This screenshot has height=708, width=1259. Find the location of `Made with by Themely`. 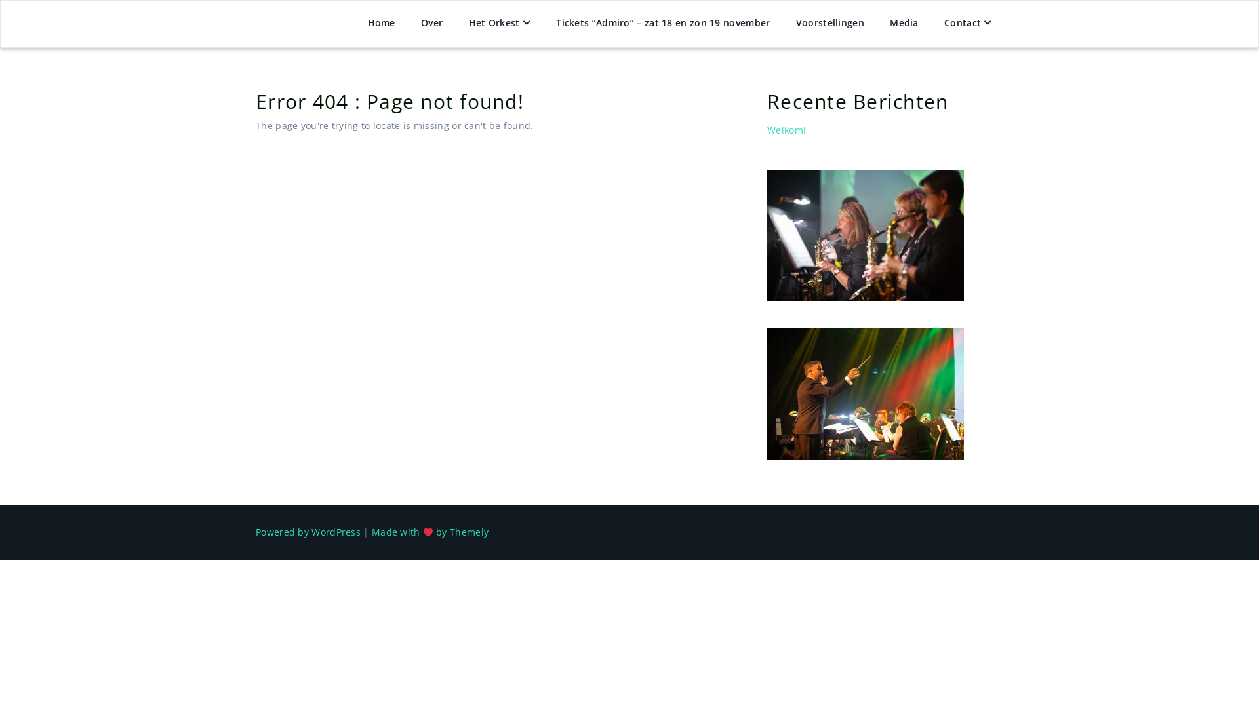

Made with by Themely is located at coordinates (430, 532).